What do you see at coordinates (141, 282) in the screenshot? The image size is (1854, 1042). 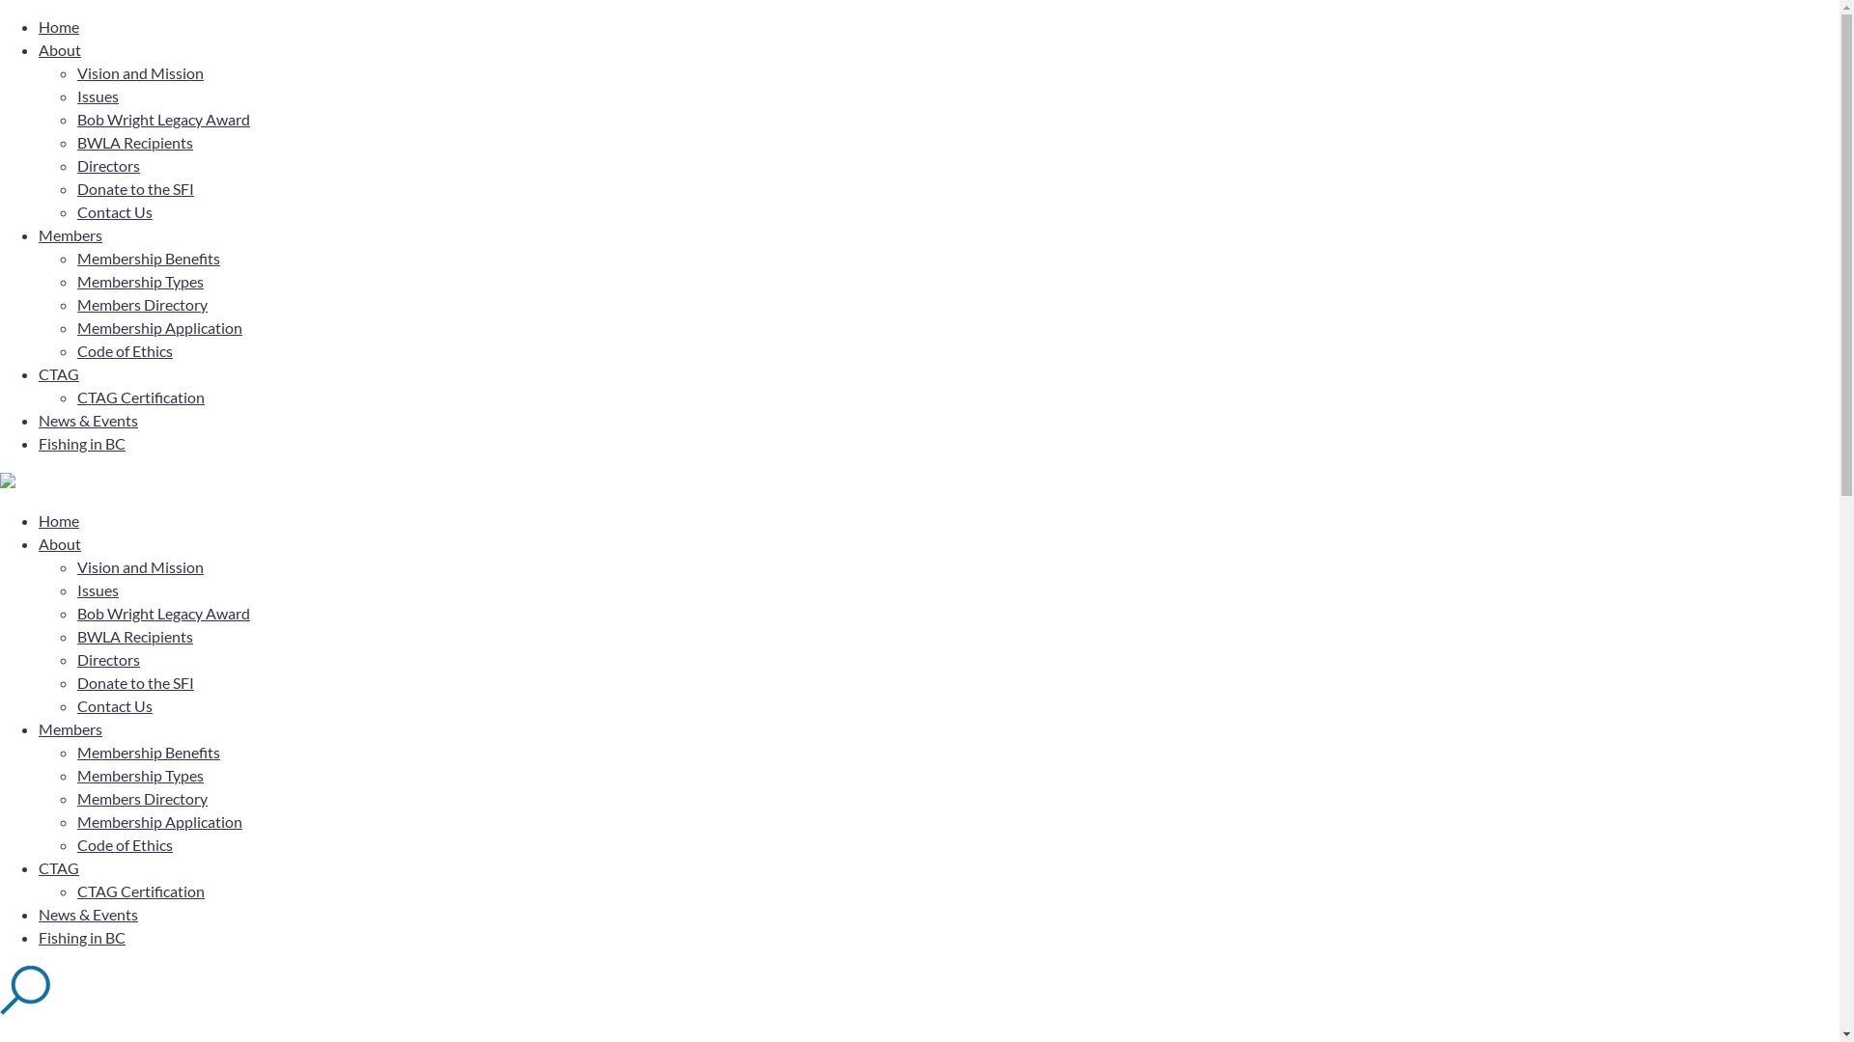 I see `Membership Types` at bounding box center [141, 282].